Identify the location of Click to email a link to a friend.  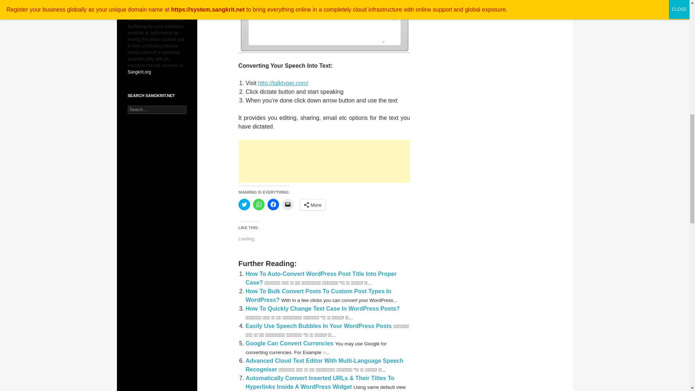
(287, 204).